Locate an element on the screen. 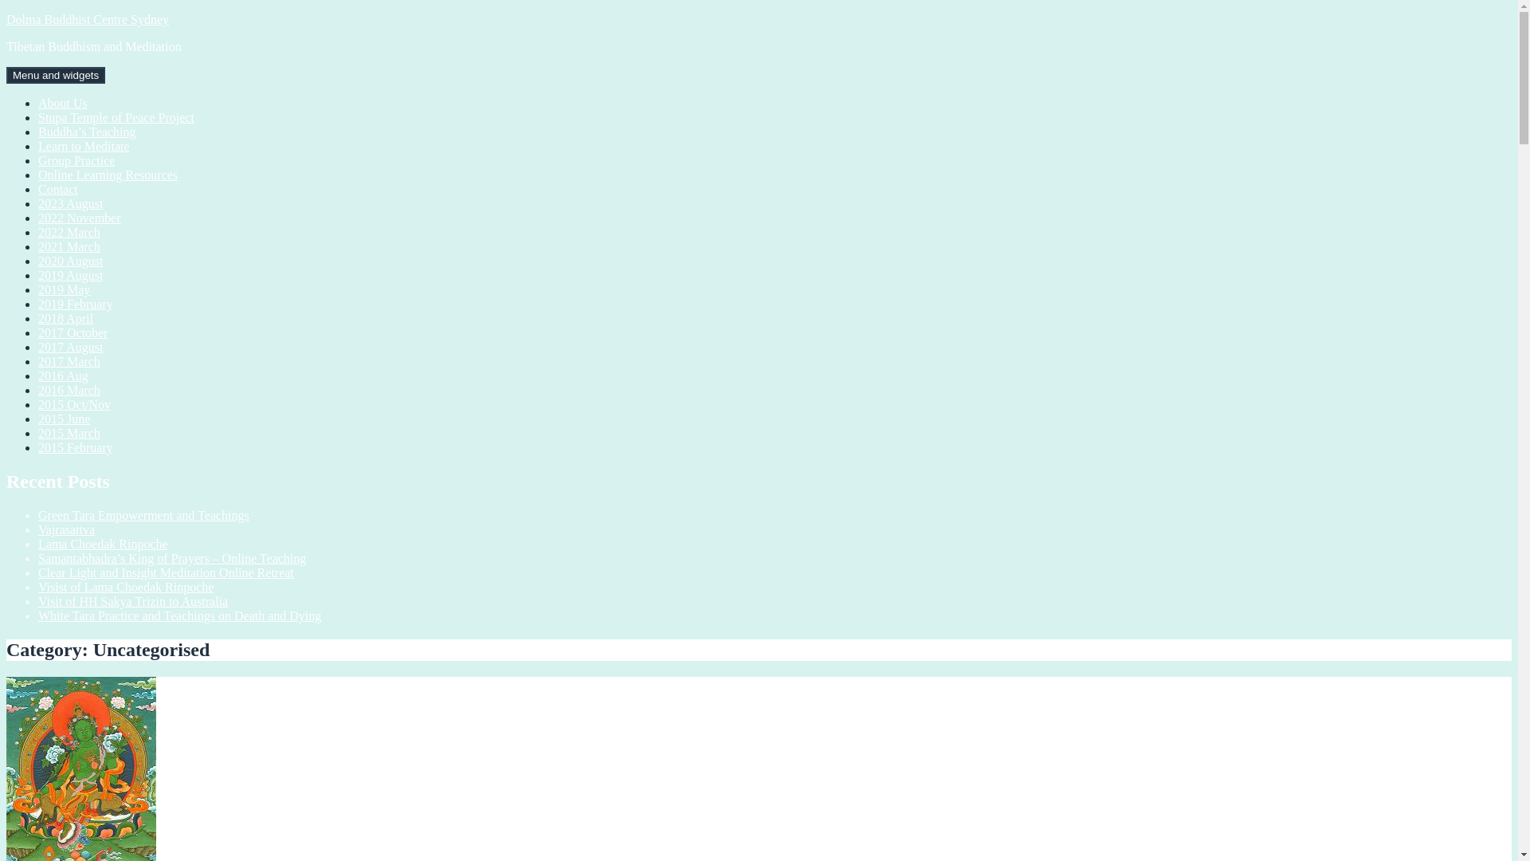  Online Learning Resources is located at coordinates (108, 175).